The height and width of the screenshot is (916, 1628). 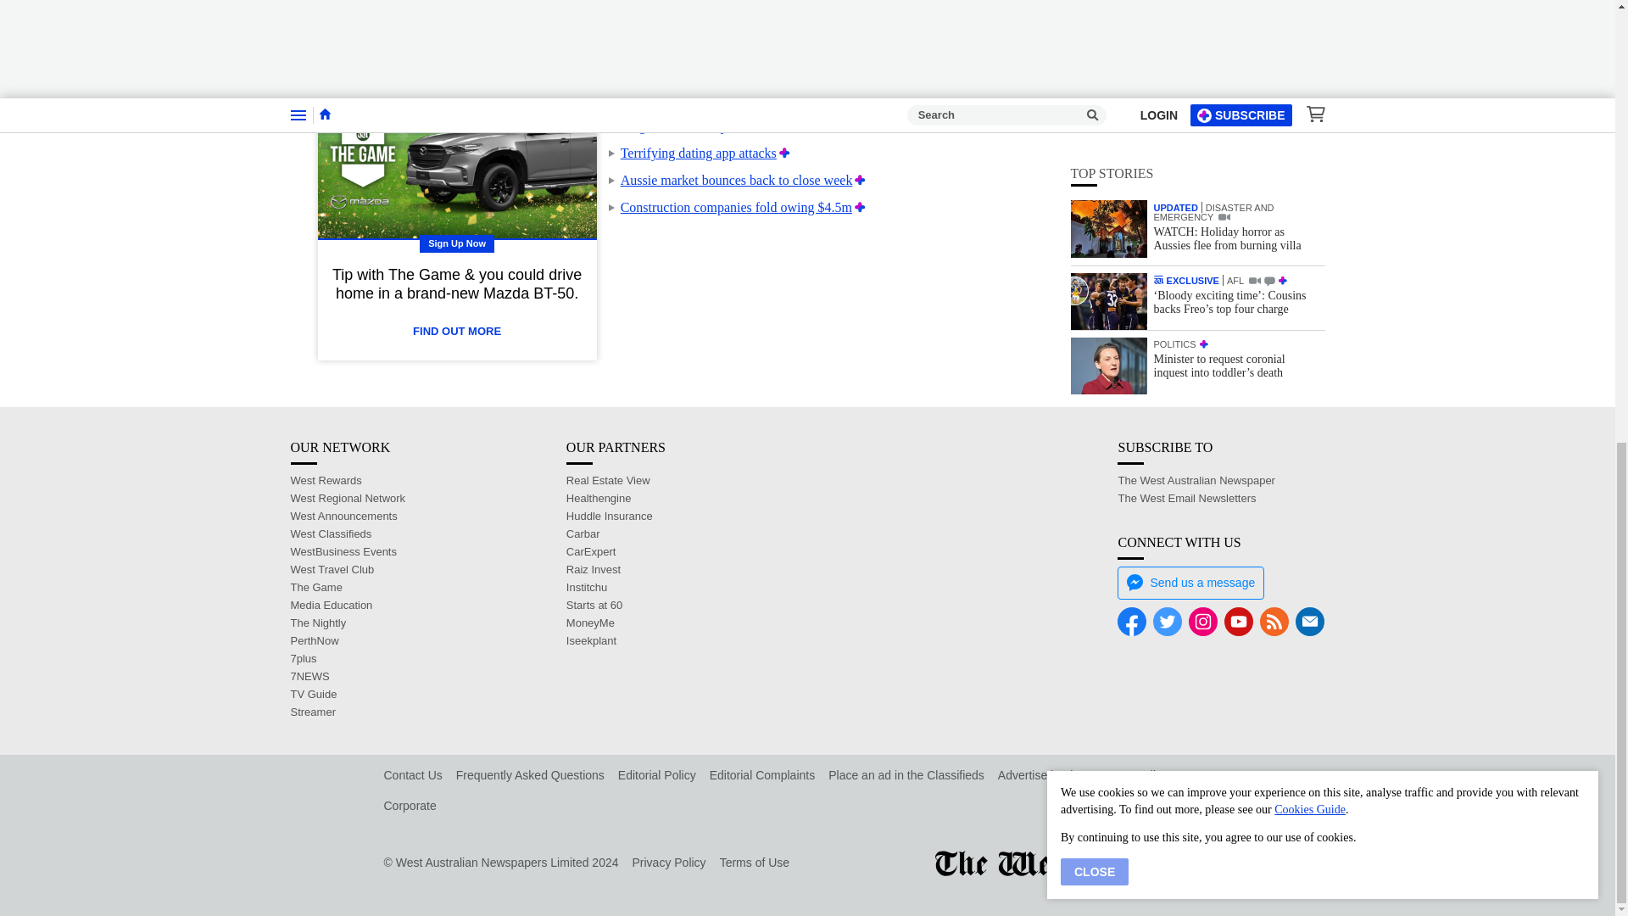 What do you see at coordinates (860, 207) in the screenshot?
I see `Premium` at bounding box center [860, 207].